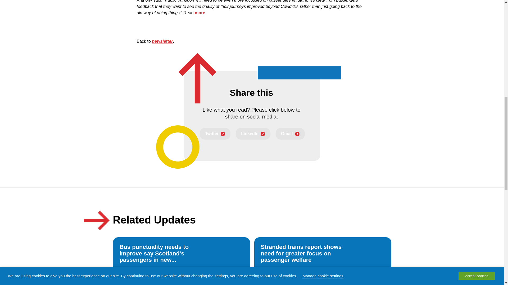 This screenshot has height=285, width=508. What do you see at coordinates (200, 13) in the screenshot?
I see `more` at bounding box center [200, 13].